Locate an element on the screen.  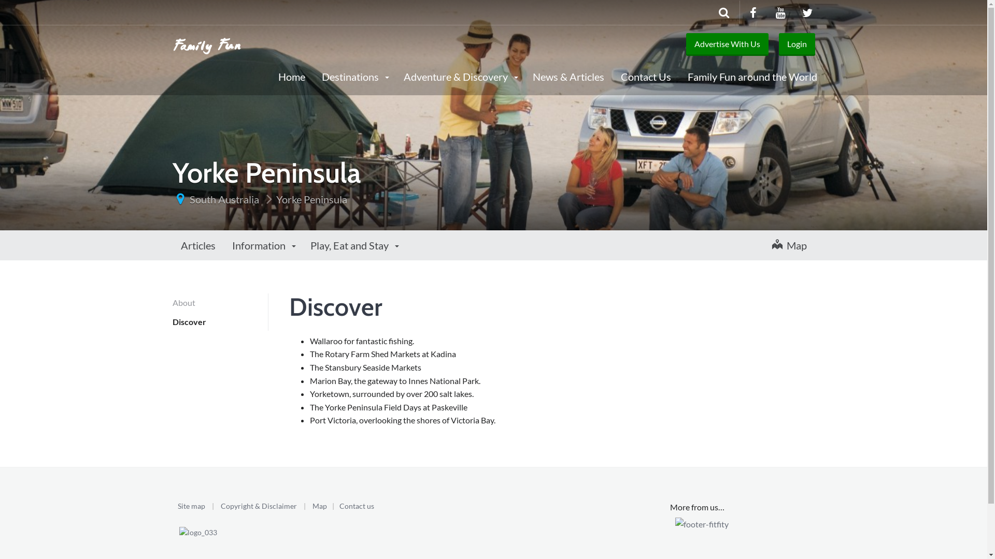
Map is located at coordinates (319, 506).